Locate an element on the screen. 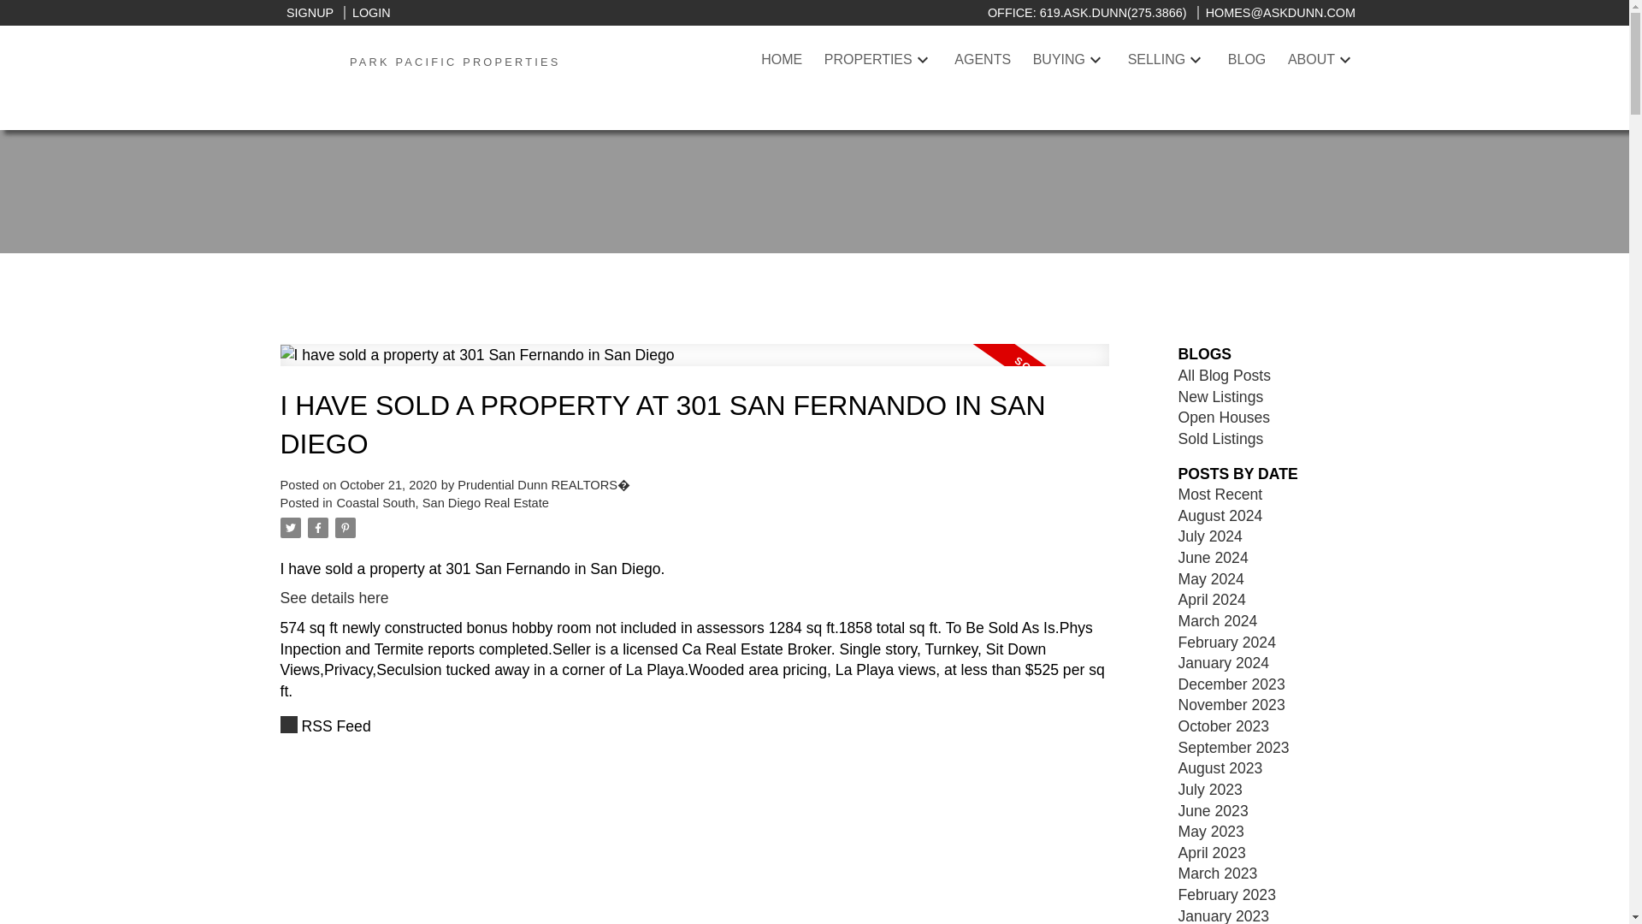  PARK PACIFIC PROPERTIES is located at coordinates (455, 60).